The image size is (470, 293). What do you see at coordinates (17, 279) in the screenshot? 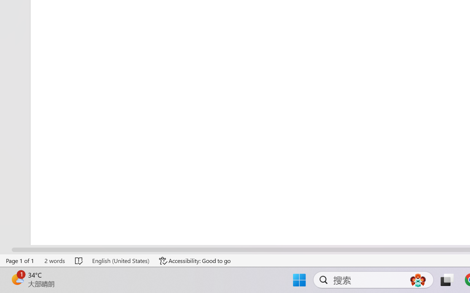
I see `AutomationID: BadgeAnchorLargeTicker` at bounding box center [17, 279].